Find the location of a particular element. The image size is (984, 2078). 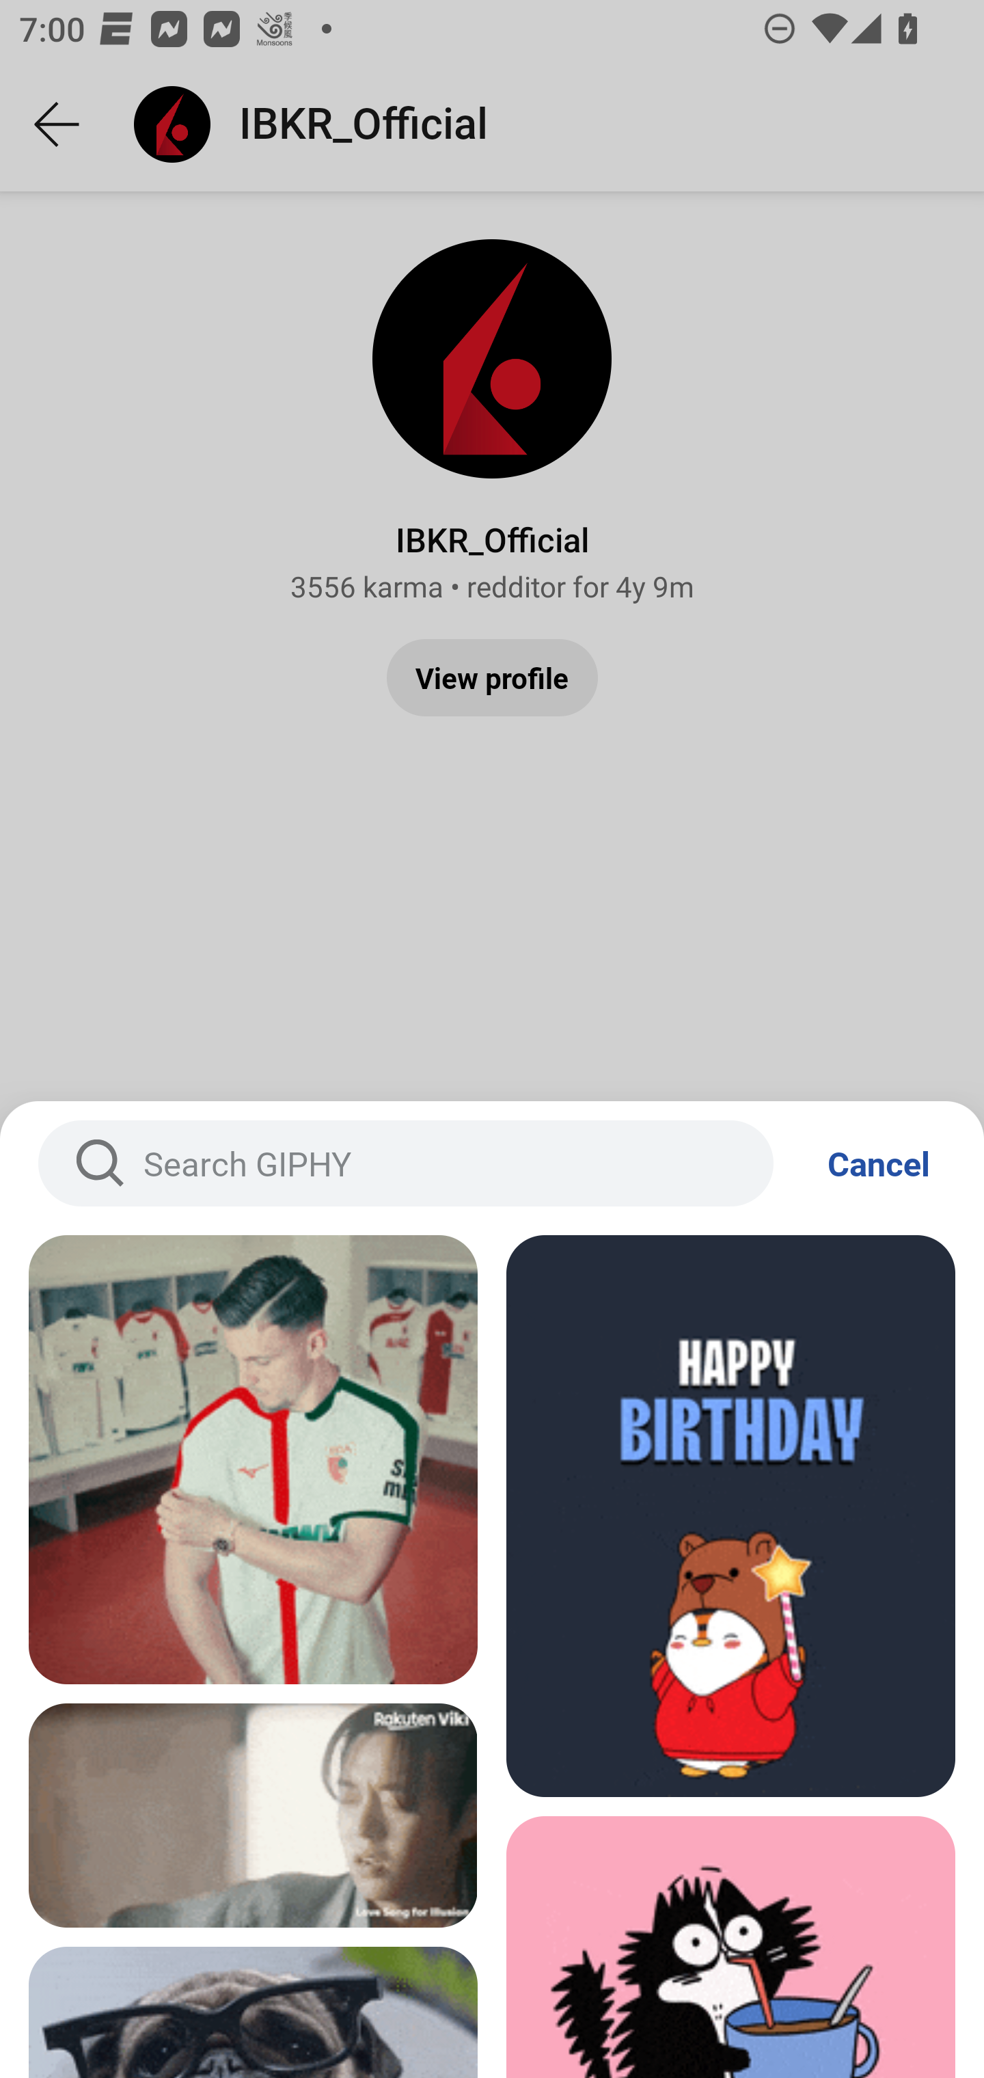

Gif is located at coordinates (731, 1947).